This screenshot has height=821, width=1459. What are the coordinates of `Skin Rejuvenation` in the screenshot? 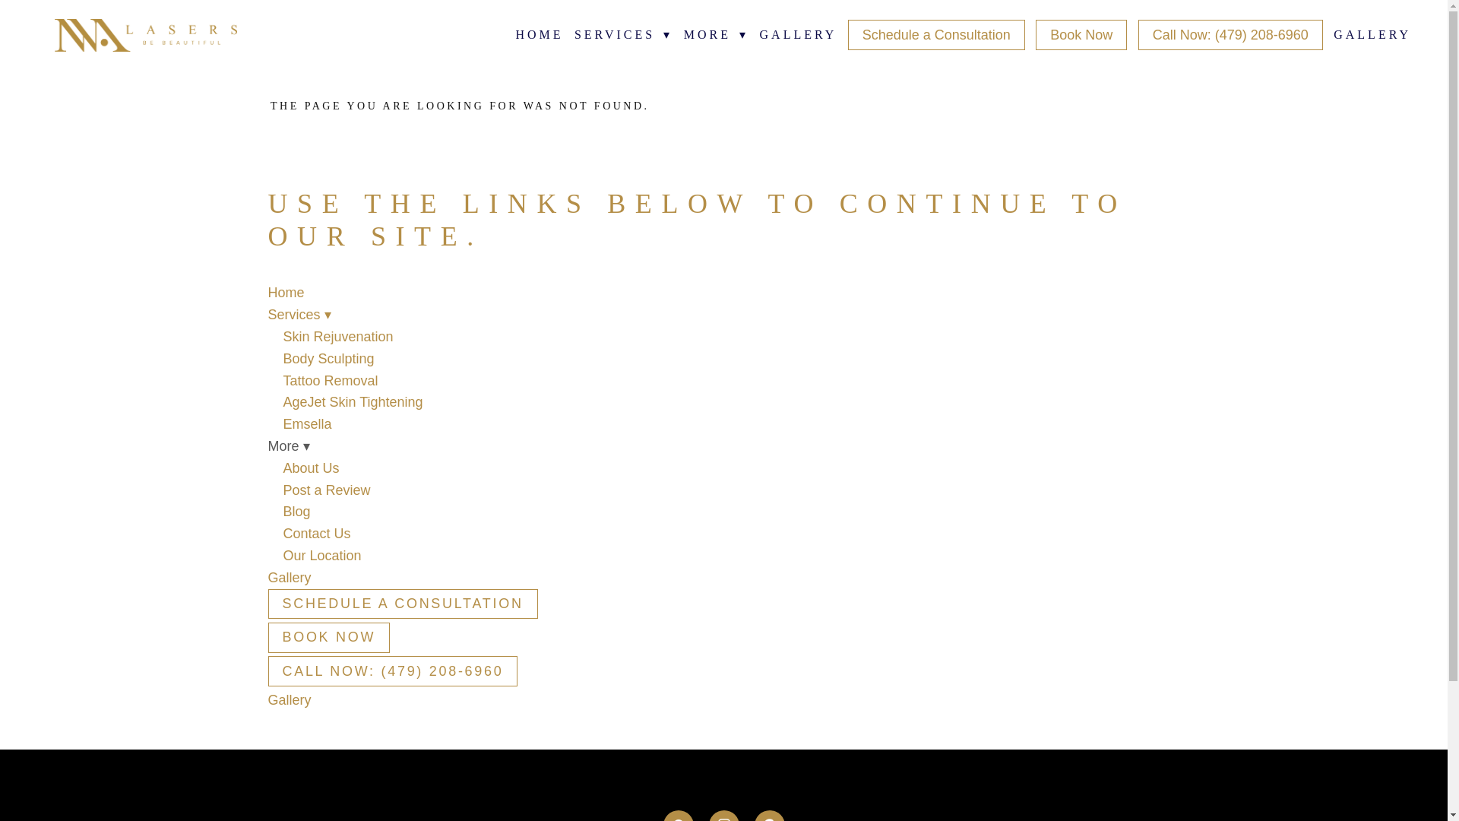 It's located at (337, 336).